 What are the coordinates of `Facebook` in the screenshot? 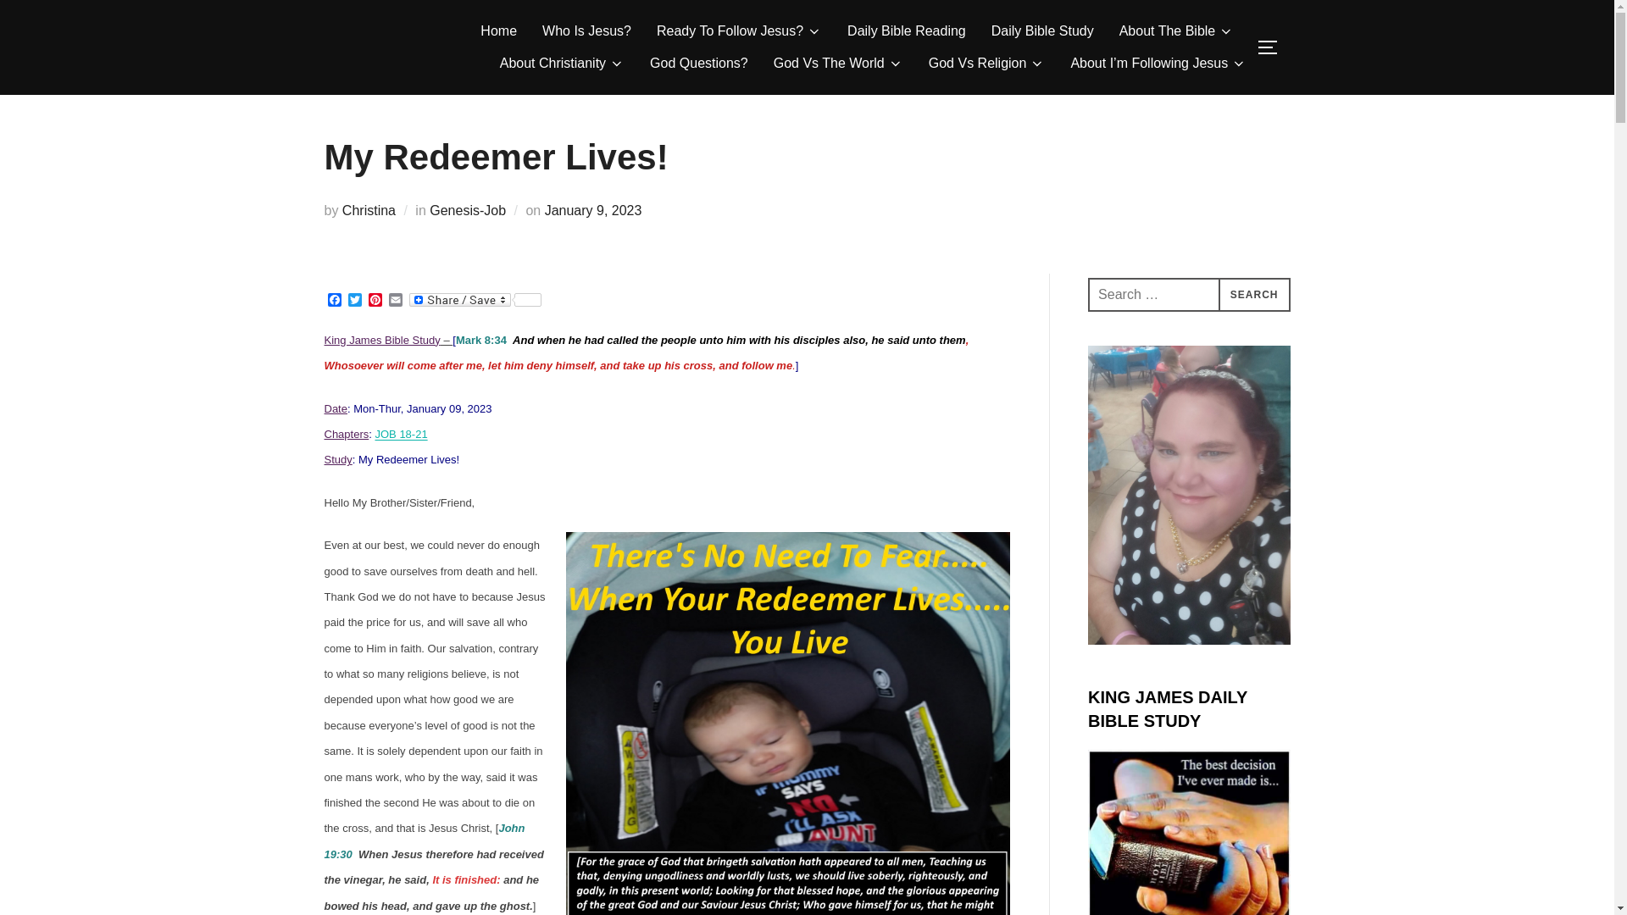 It's located at (334, 301).